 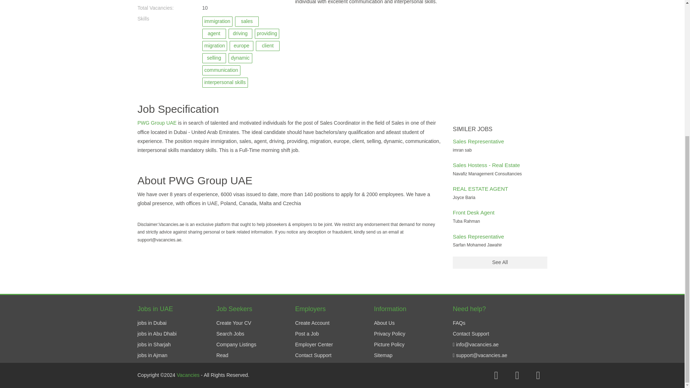 What do you see at coordinates (486, 165) in the screenshot?
I see `Sales Hostess - Real Estate` at bounding box center [486, 165].